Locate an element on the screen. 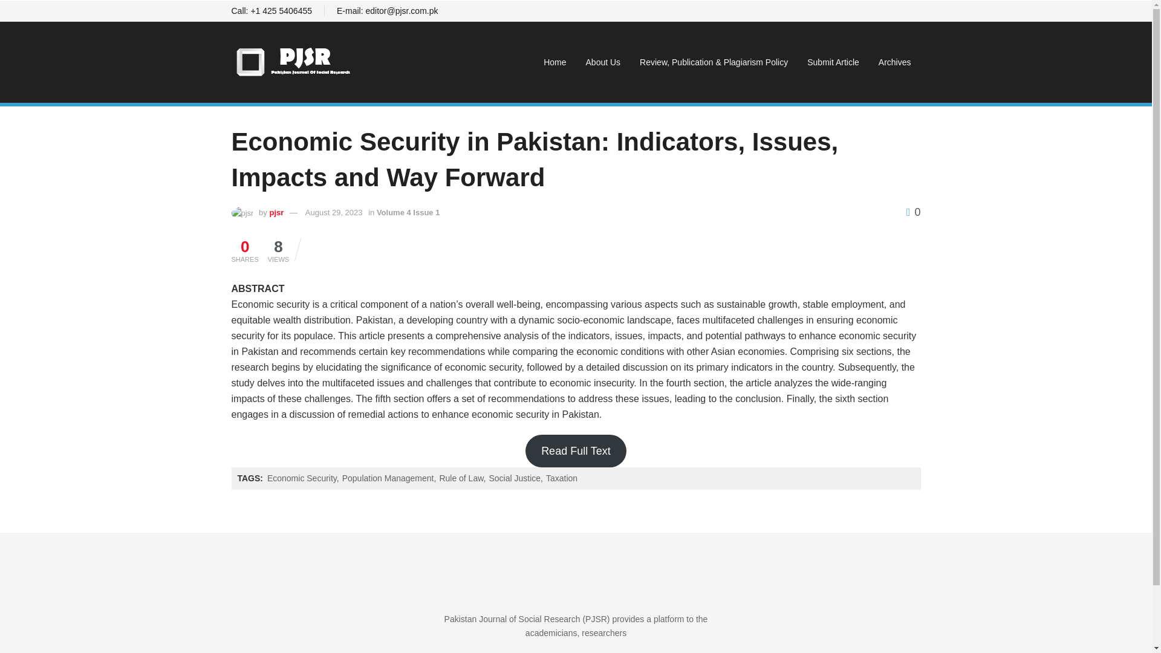 The width and height of the screenshot is (1161, 653). Rule of Law is located at coordinates (462, 479).